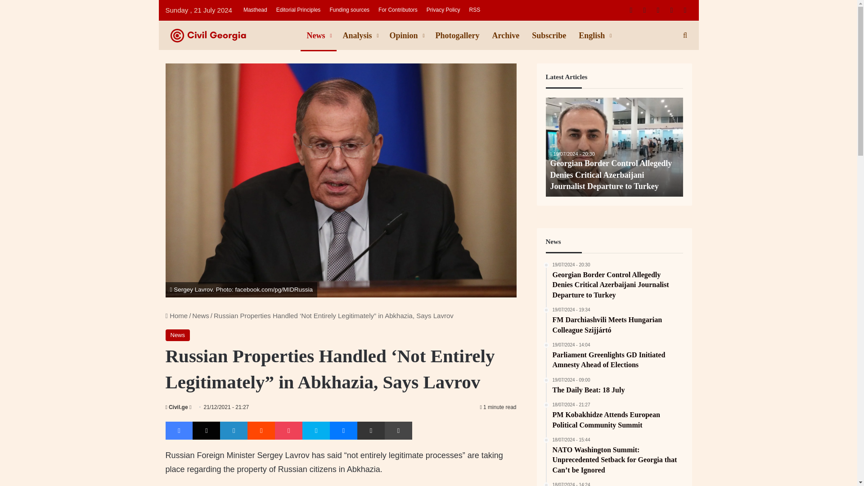  Describe the element at coordinates (288, 431) in the screenshot. I see `Pocket` at that location.